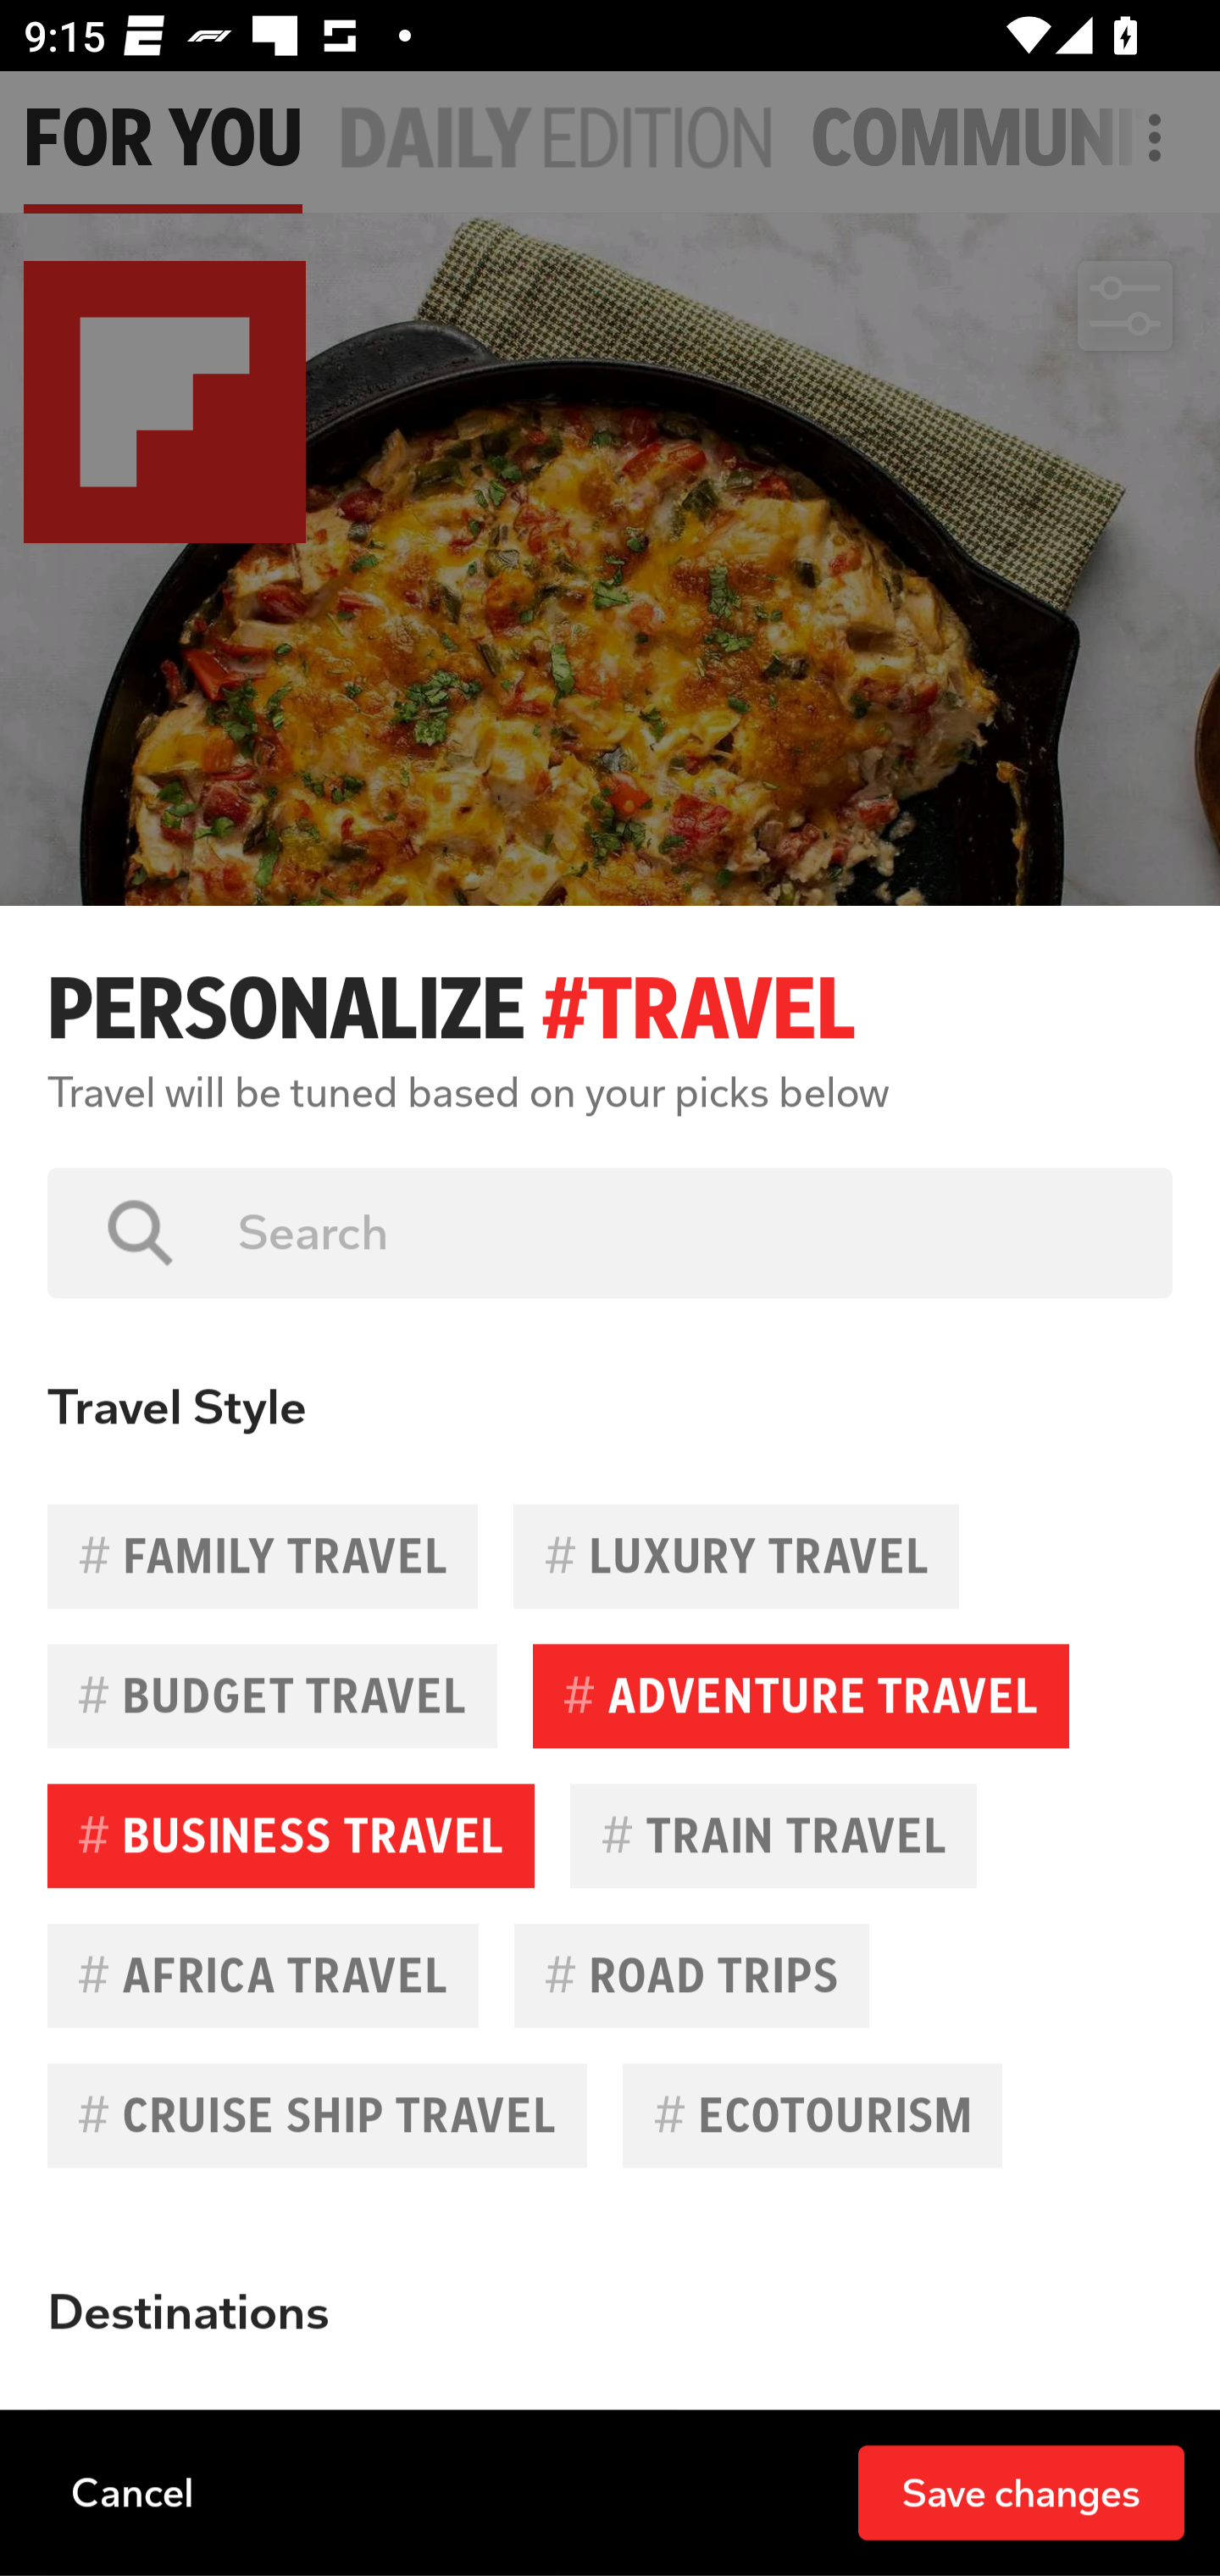 The image size is (1220, 2576). What do you see at coordinates (1021, 2491) in the screenshot?
I see `Save changes` at bounding box center [1021, 2491].